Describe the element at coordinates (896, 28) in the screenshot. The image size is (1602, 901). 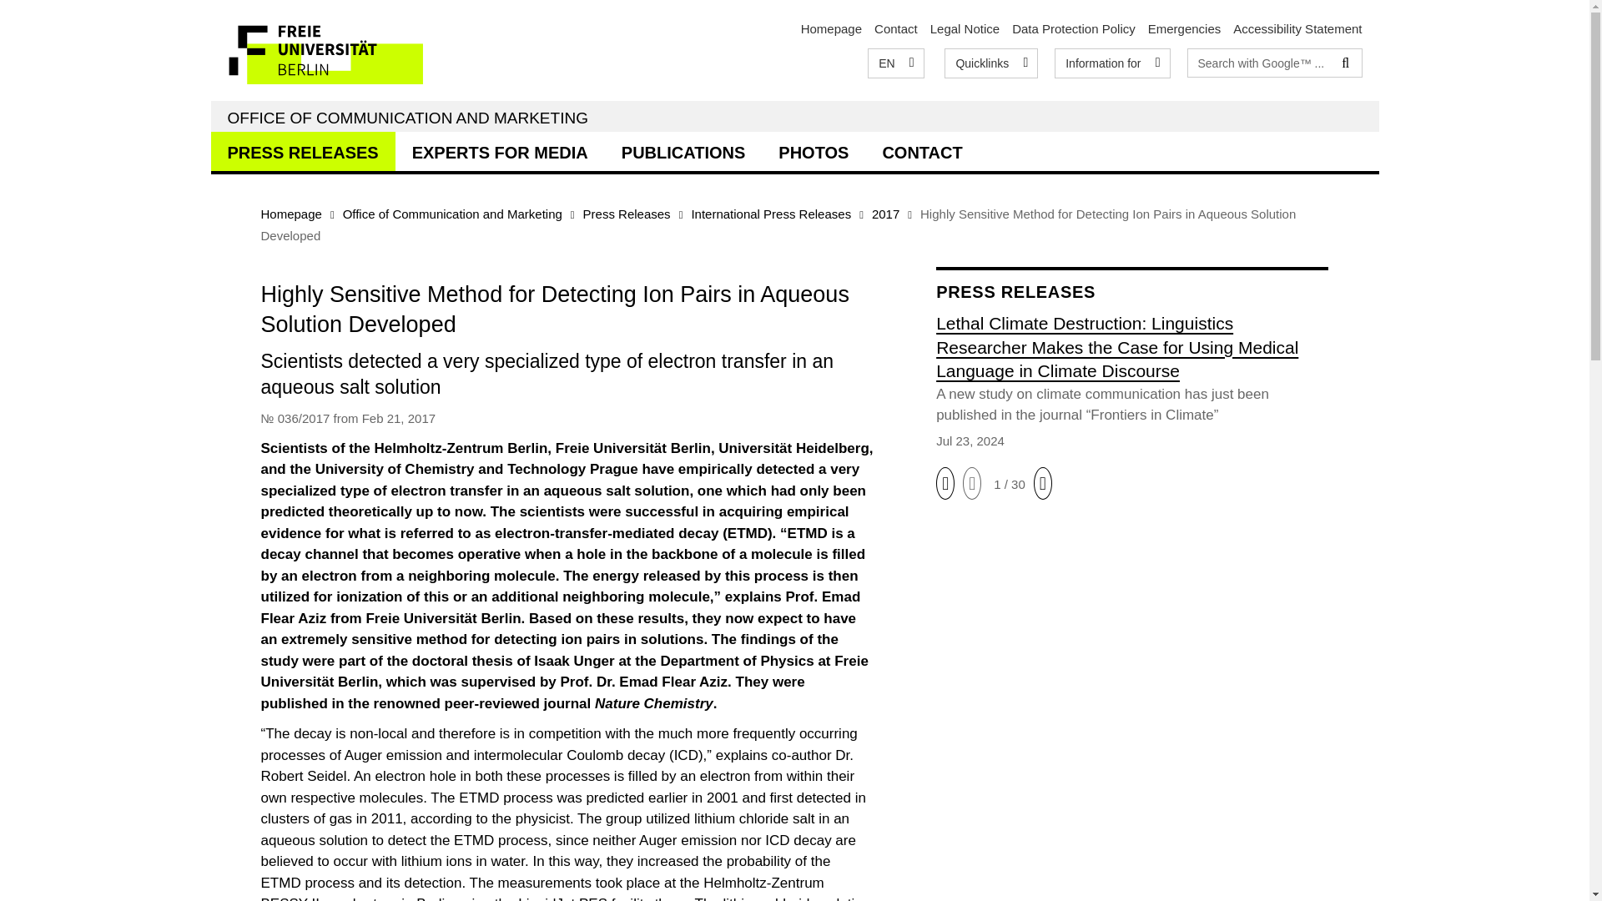
I see `Contact` at that location.